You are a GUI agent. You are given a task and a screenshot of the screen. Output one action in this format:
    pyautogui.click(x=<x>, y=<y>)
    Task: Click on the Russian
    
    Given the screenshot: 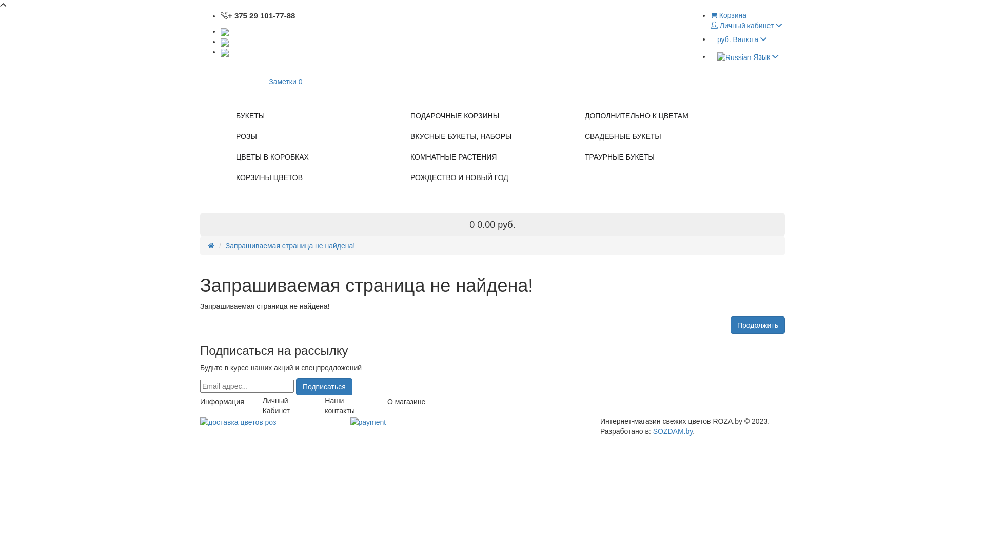 What is the action you would take?
    pyautogui.click(x=735, y=57)
    